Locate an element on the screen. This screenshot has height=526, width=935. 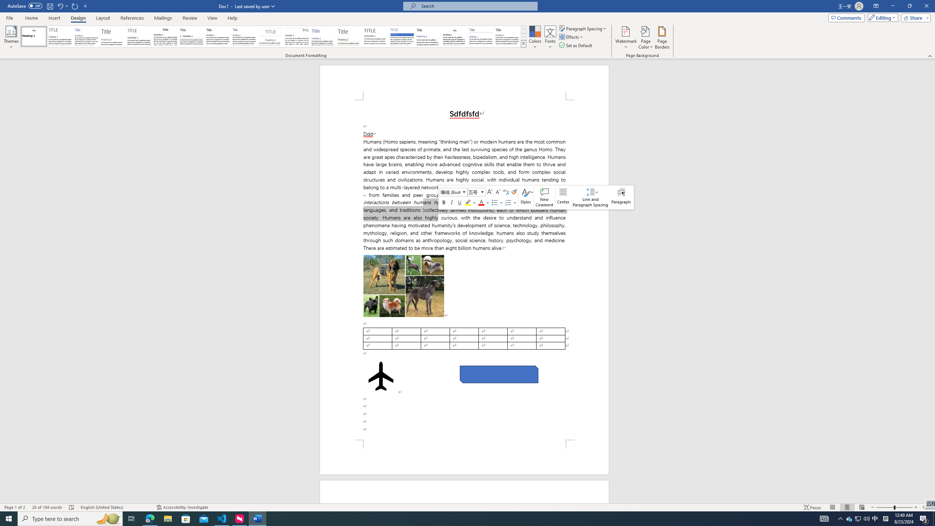
Basic (Elegant) is located at coordinates (60, 37).